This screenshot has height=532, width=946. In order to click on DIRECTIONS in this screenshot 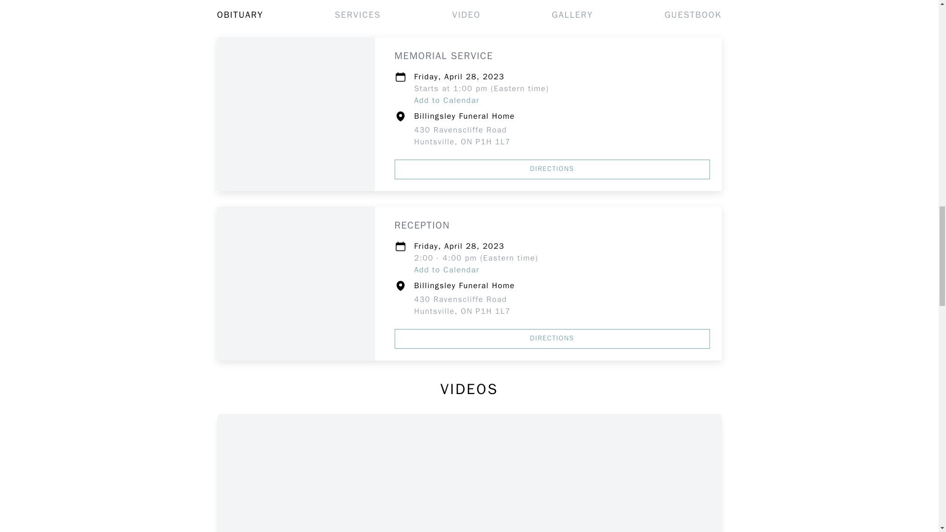, I will do `click(552, 5)`.